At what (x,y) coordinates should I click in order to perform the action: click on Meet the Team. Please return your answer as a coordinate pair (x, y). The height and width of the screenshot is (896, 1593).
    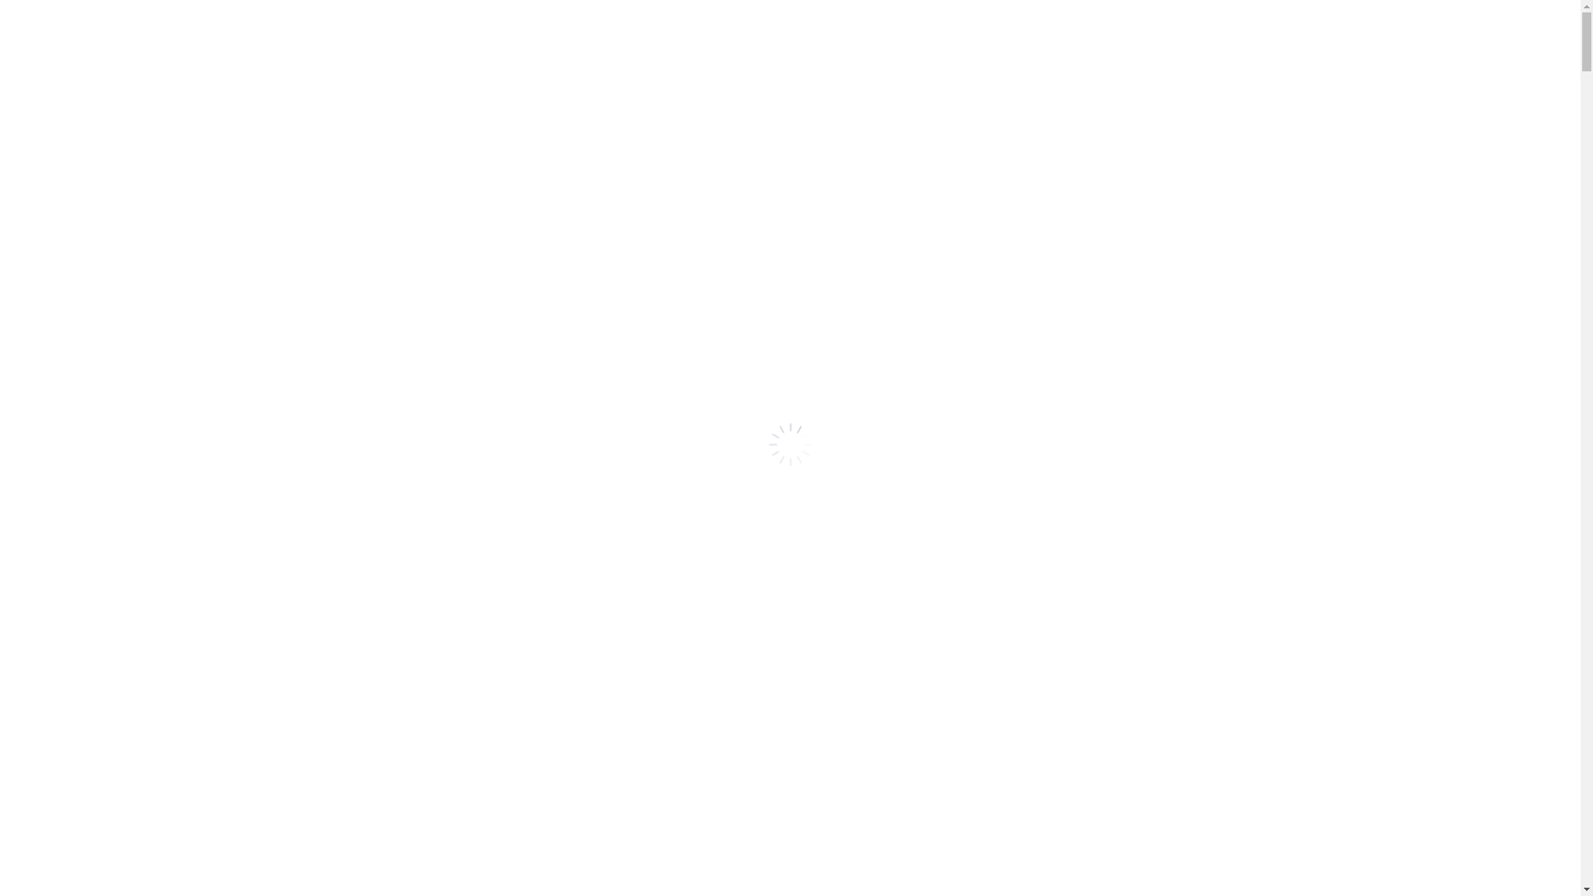
    Looking at the image, I should click on (1133, 68).